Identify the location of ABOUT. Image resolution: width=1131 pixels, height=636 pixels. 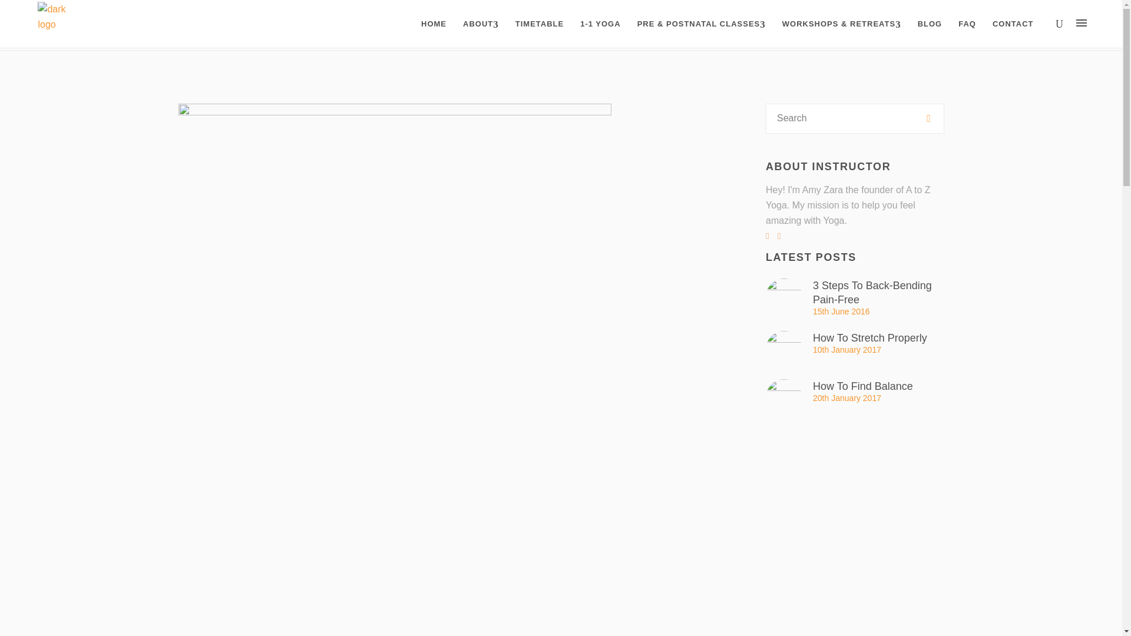
(481, 24).